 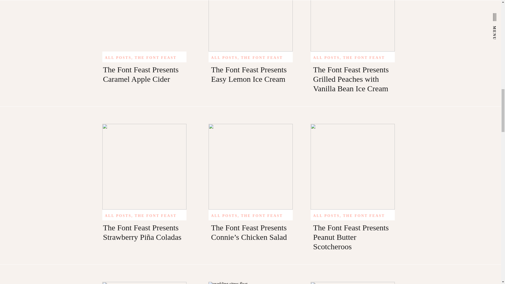 What do you see at coordinates (144, 26) in the screenshot?
I see `The Font Feast Presents Caramel Apple Cider` at bounding box center [144, 26].